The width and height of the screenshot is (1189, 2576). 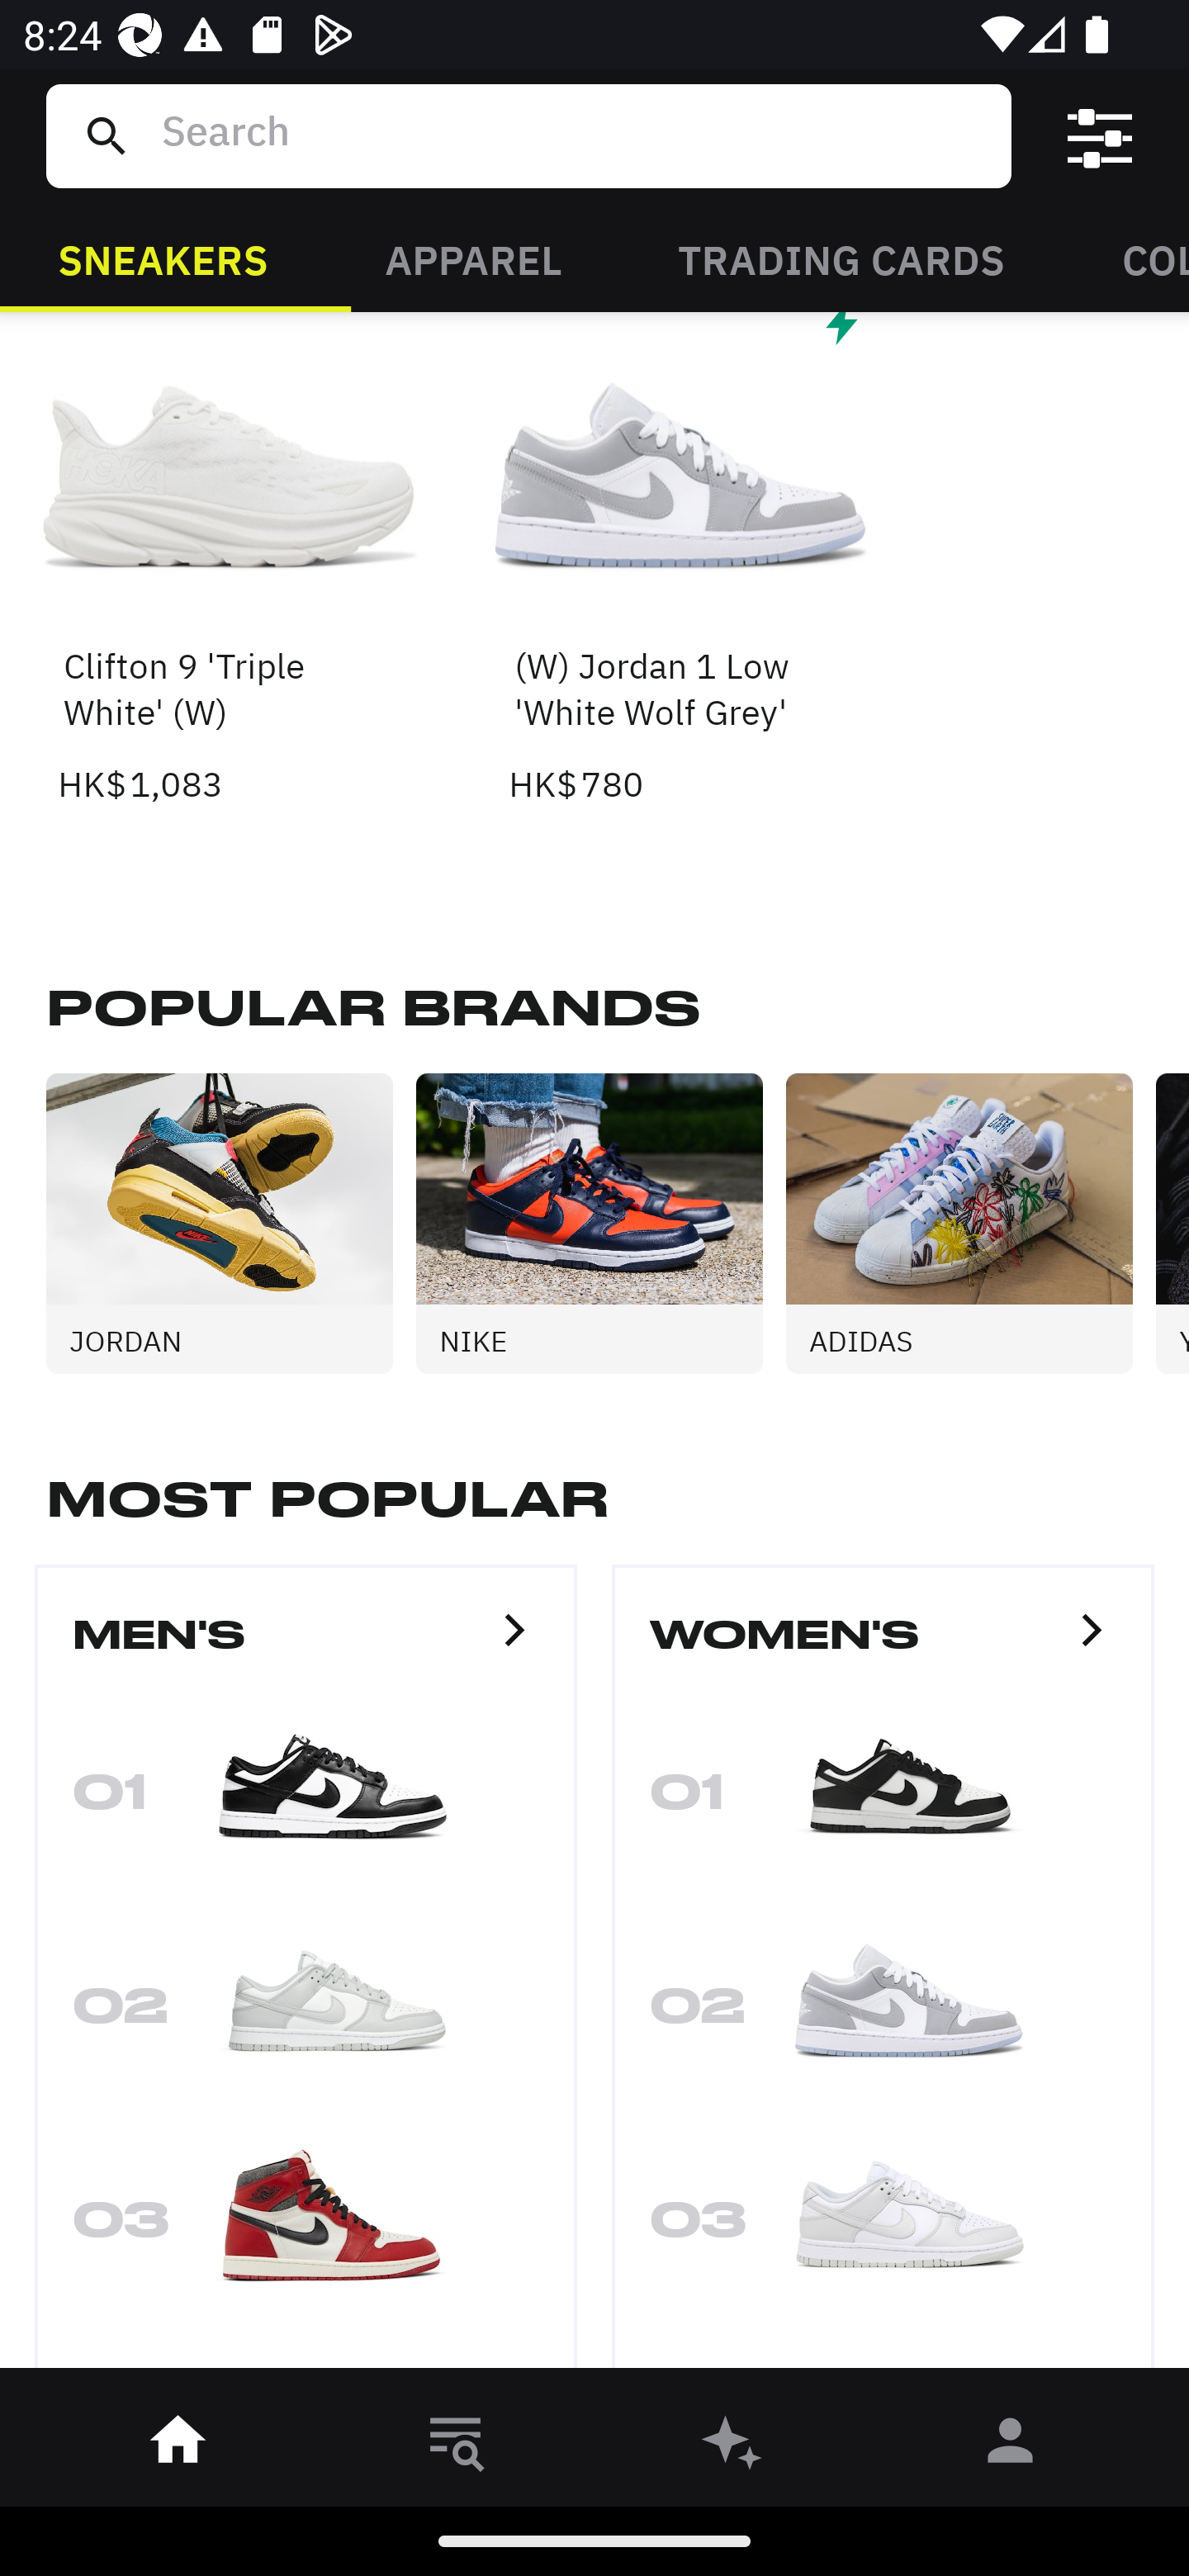 What do you see at coordinates (306, 1802) in the screenshot?
I see `01` at bounding box center [306, 1802].